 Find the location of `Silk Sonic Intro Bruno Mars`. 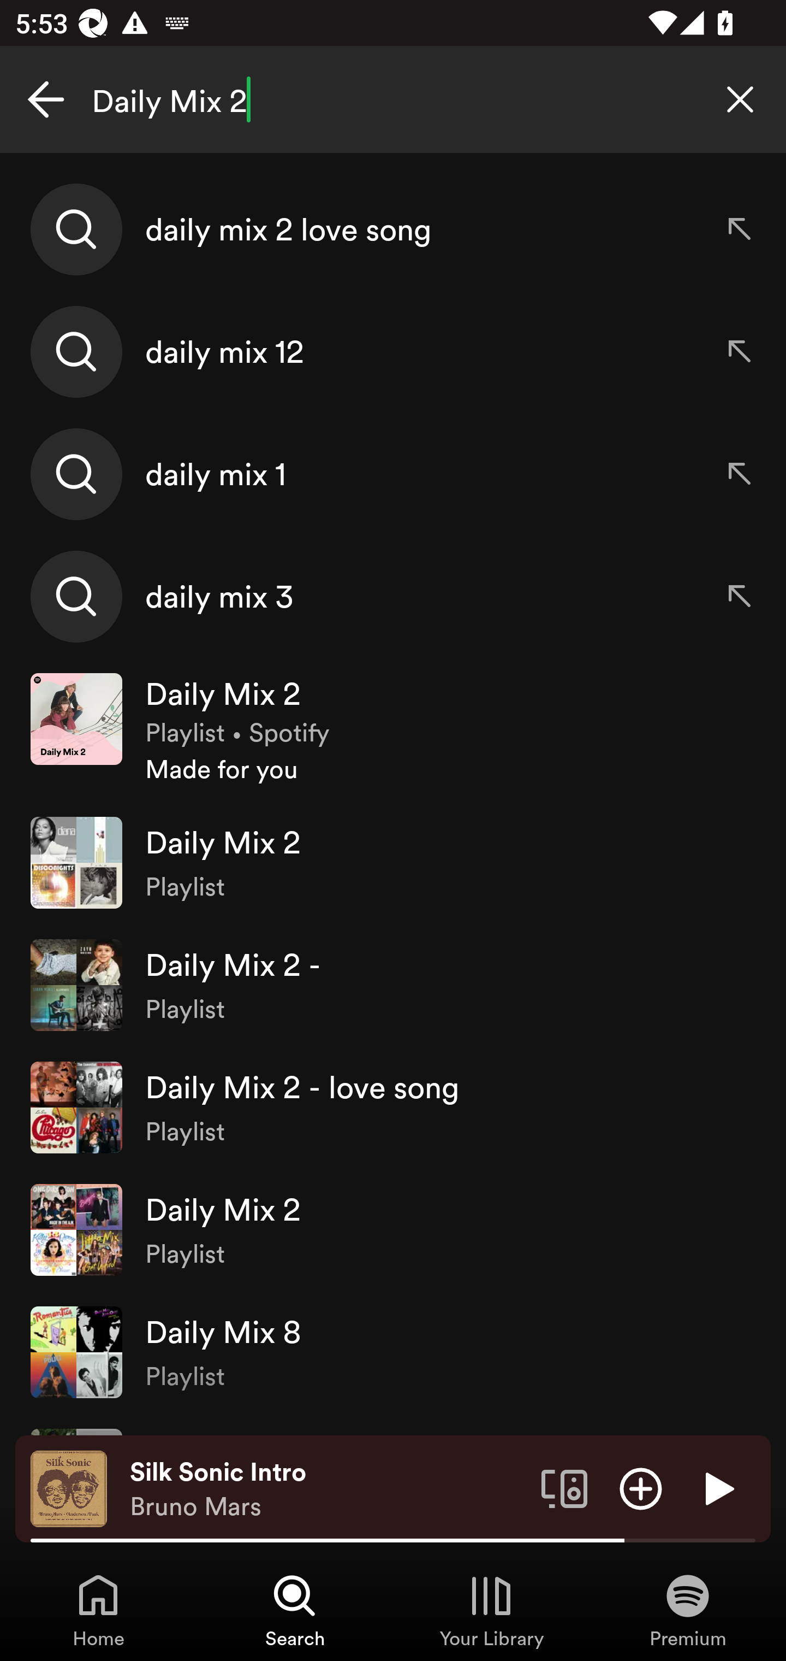

Silk Sonic Intro Bruno Mars is located at coordinates (327, 1489).